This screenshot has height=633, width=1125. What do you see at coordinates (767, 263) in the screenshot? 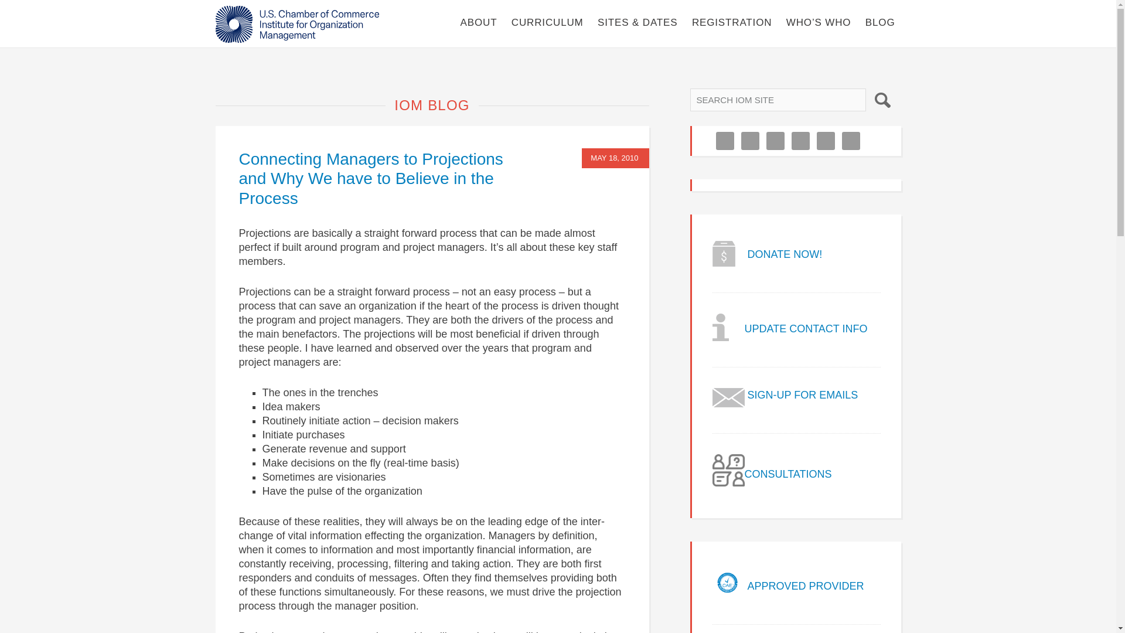
I see `Donate` at bounding box center [767, 263].